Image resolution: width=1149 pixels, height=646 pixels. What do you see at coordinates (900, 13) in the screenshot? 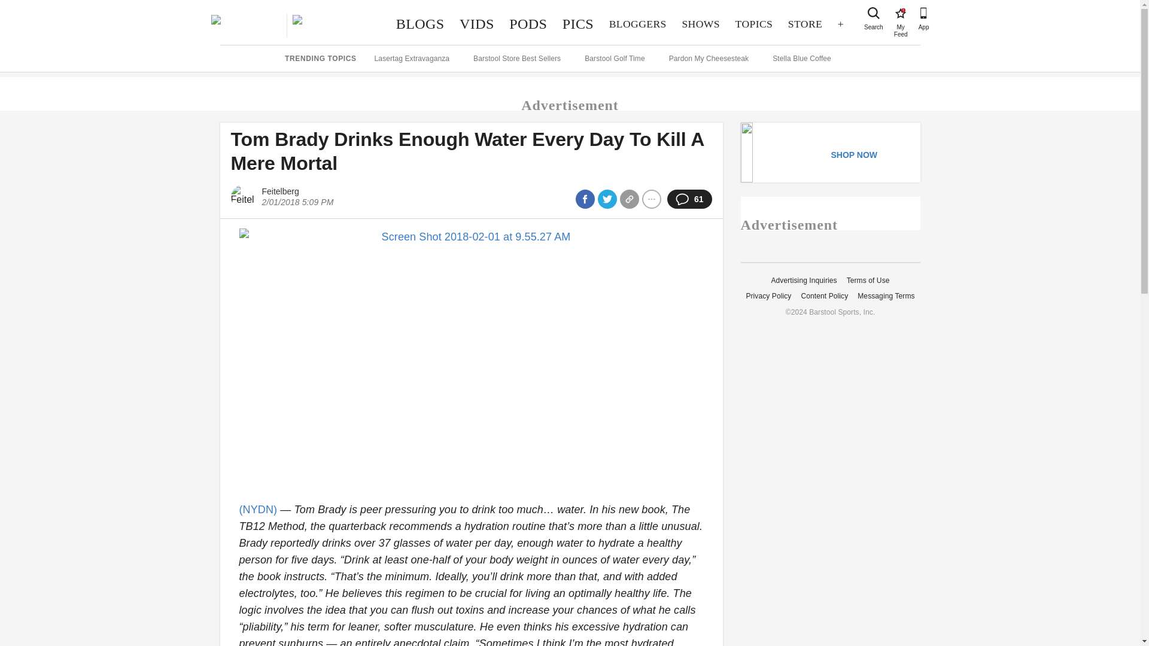
I see `STORE` at bounding box center [900, 13].